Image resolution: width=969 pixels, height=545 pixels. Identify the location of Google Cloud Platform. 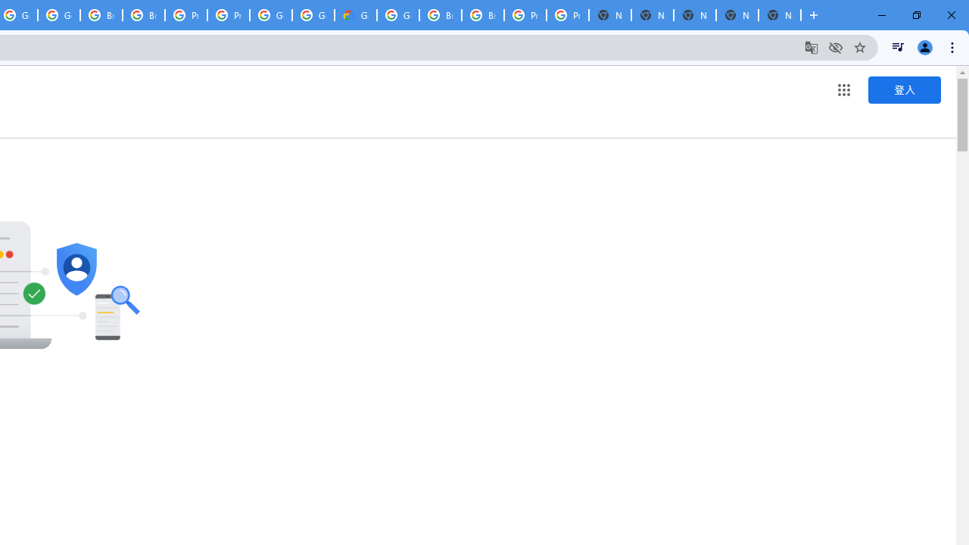
(271, 15).